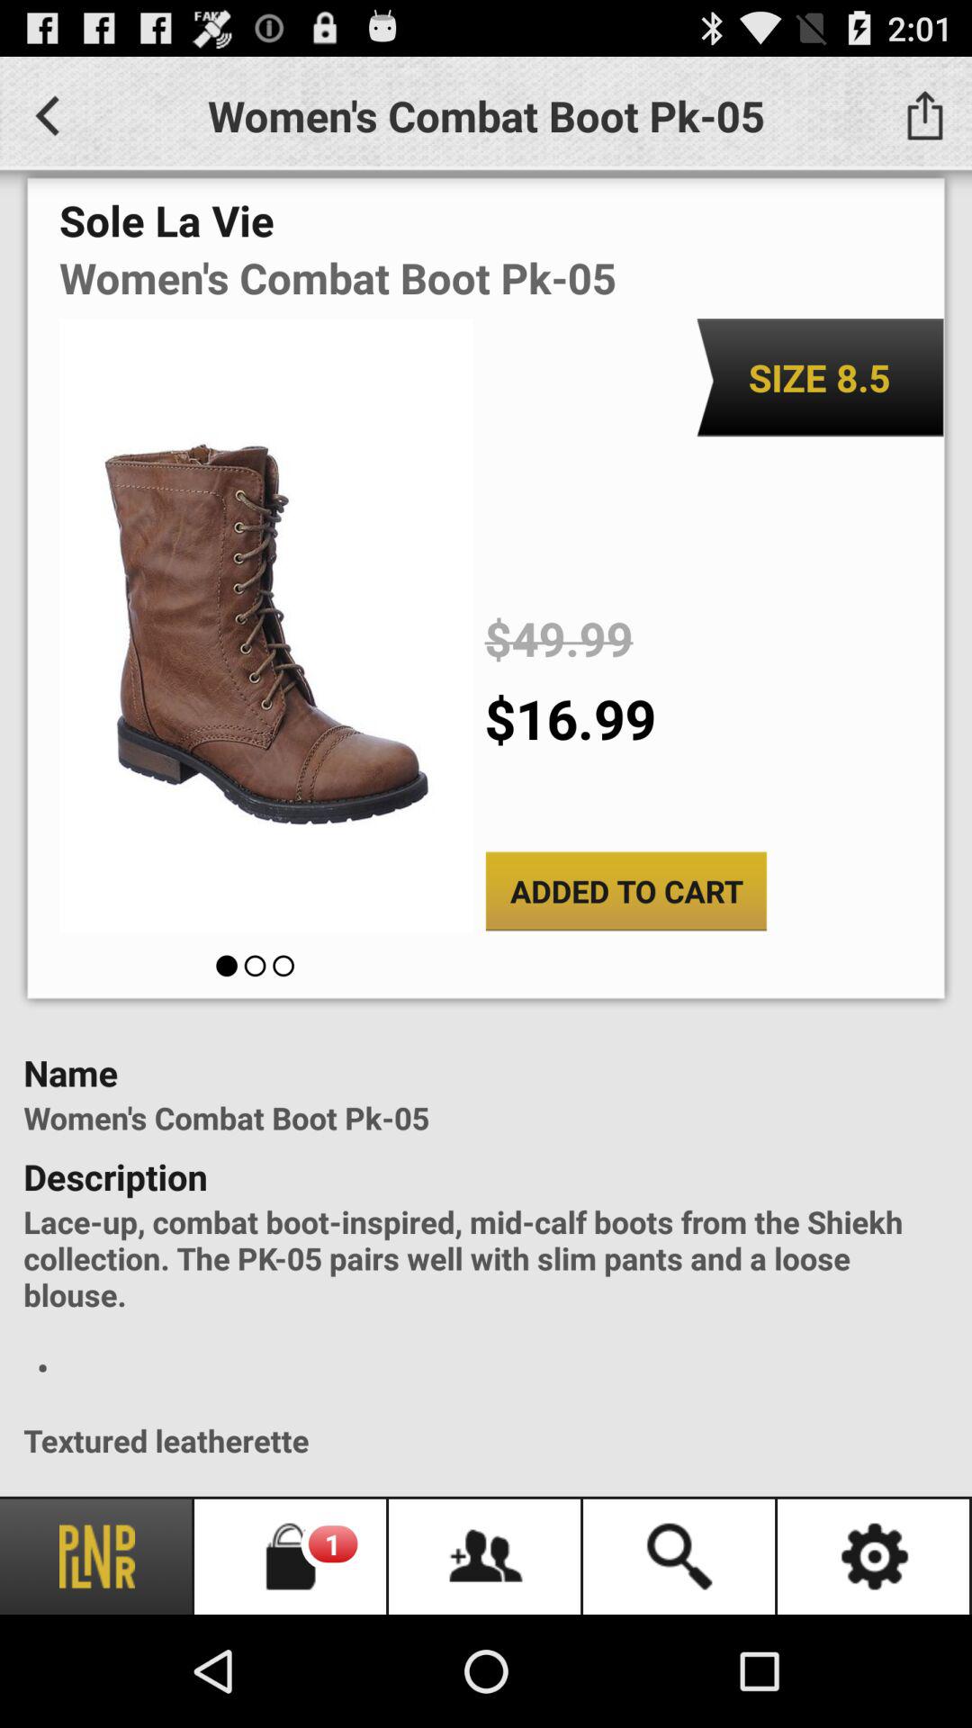 The width and height of the screenshot is (972, 1728). What do you see at coordinates (626, 891) in the screenshot?
I see `select item above the name item` at bounding box center [626, 891].